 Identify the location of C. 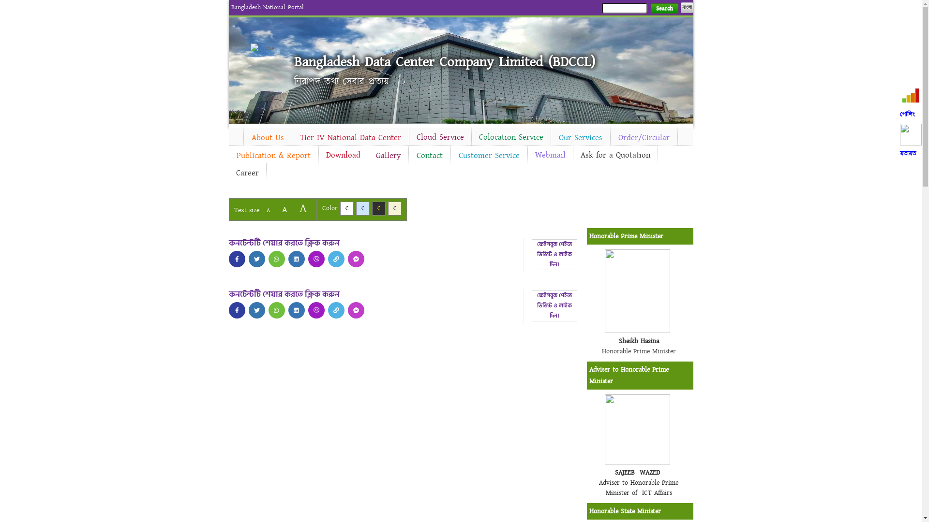
(346, 209).